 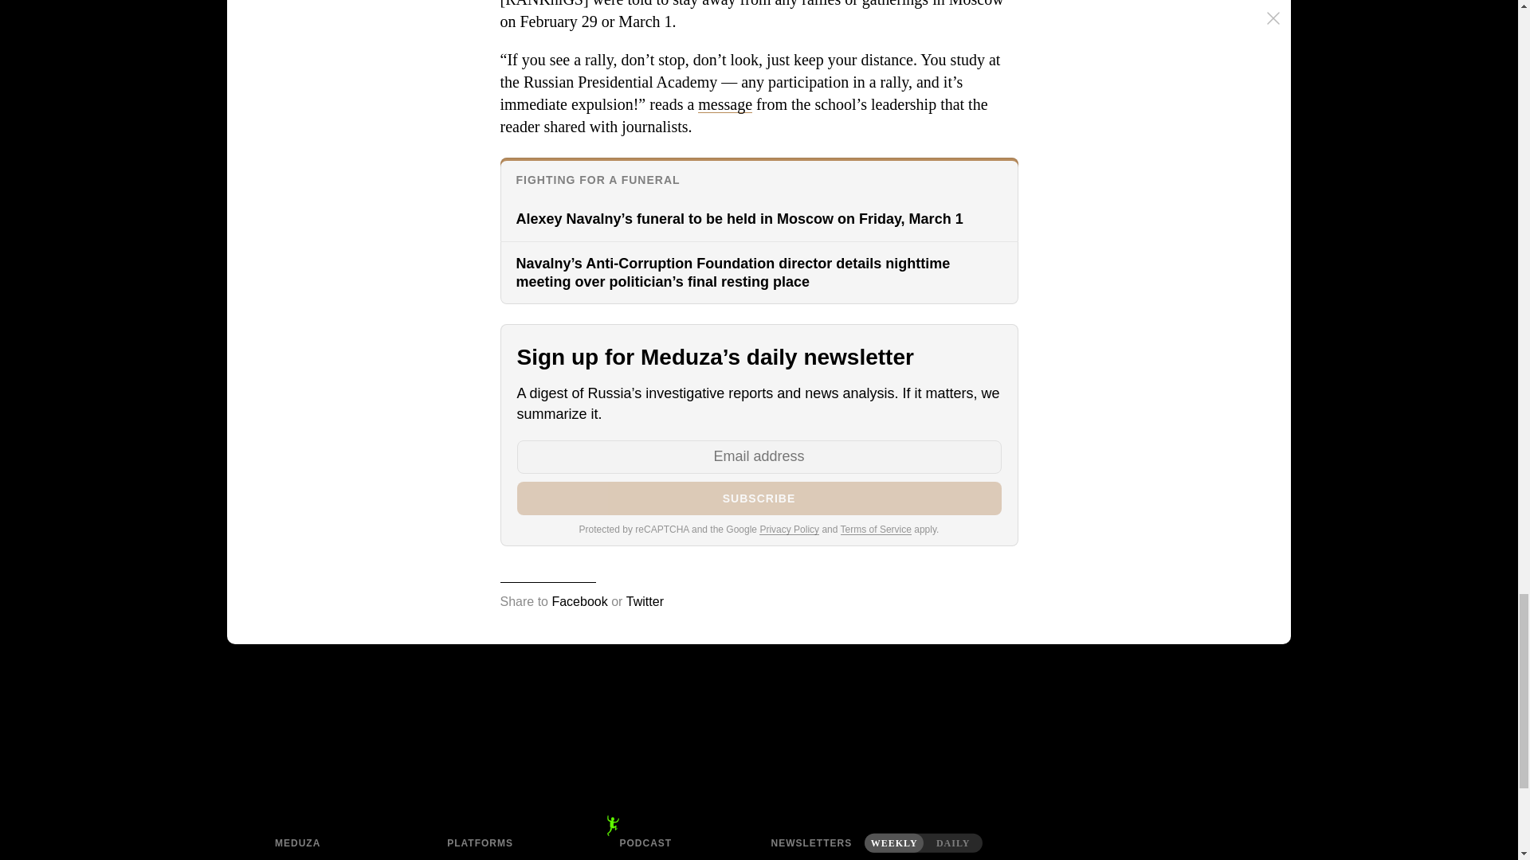 What do you see at coordinates (876, 529) in the screenshot?
I see `Terms of Service` at bounding box center [876, 529].